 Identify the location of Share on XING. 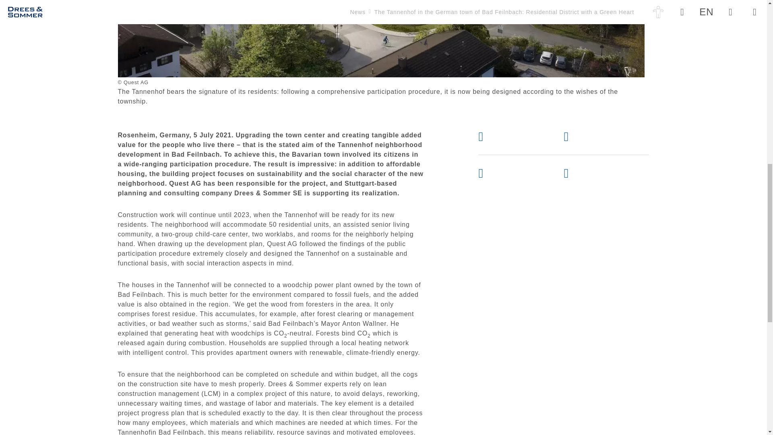
(511, 173).